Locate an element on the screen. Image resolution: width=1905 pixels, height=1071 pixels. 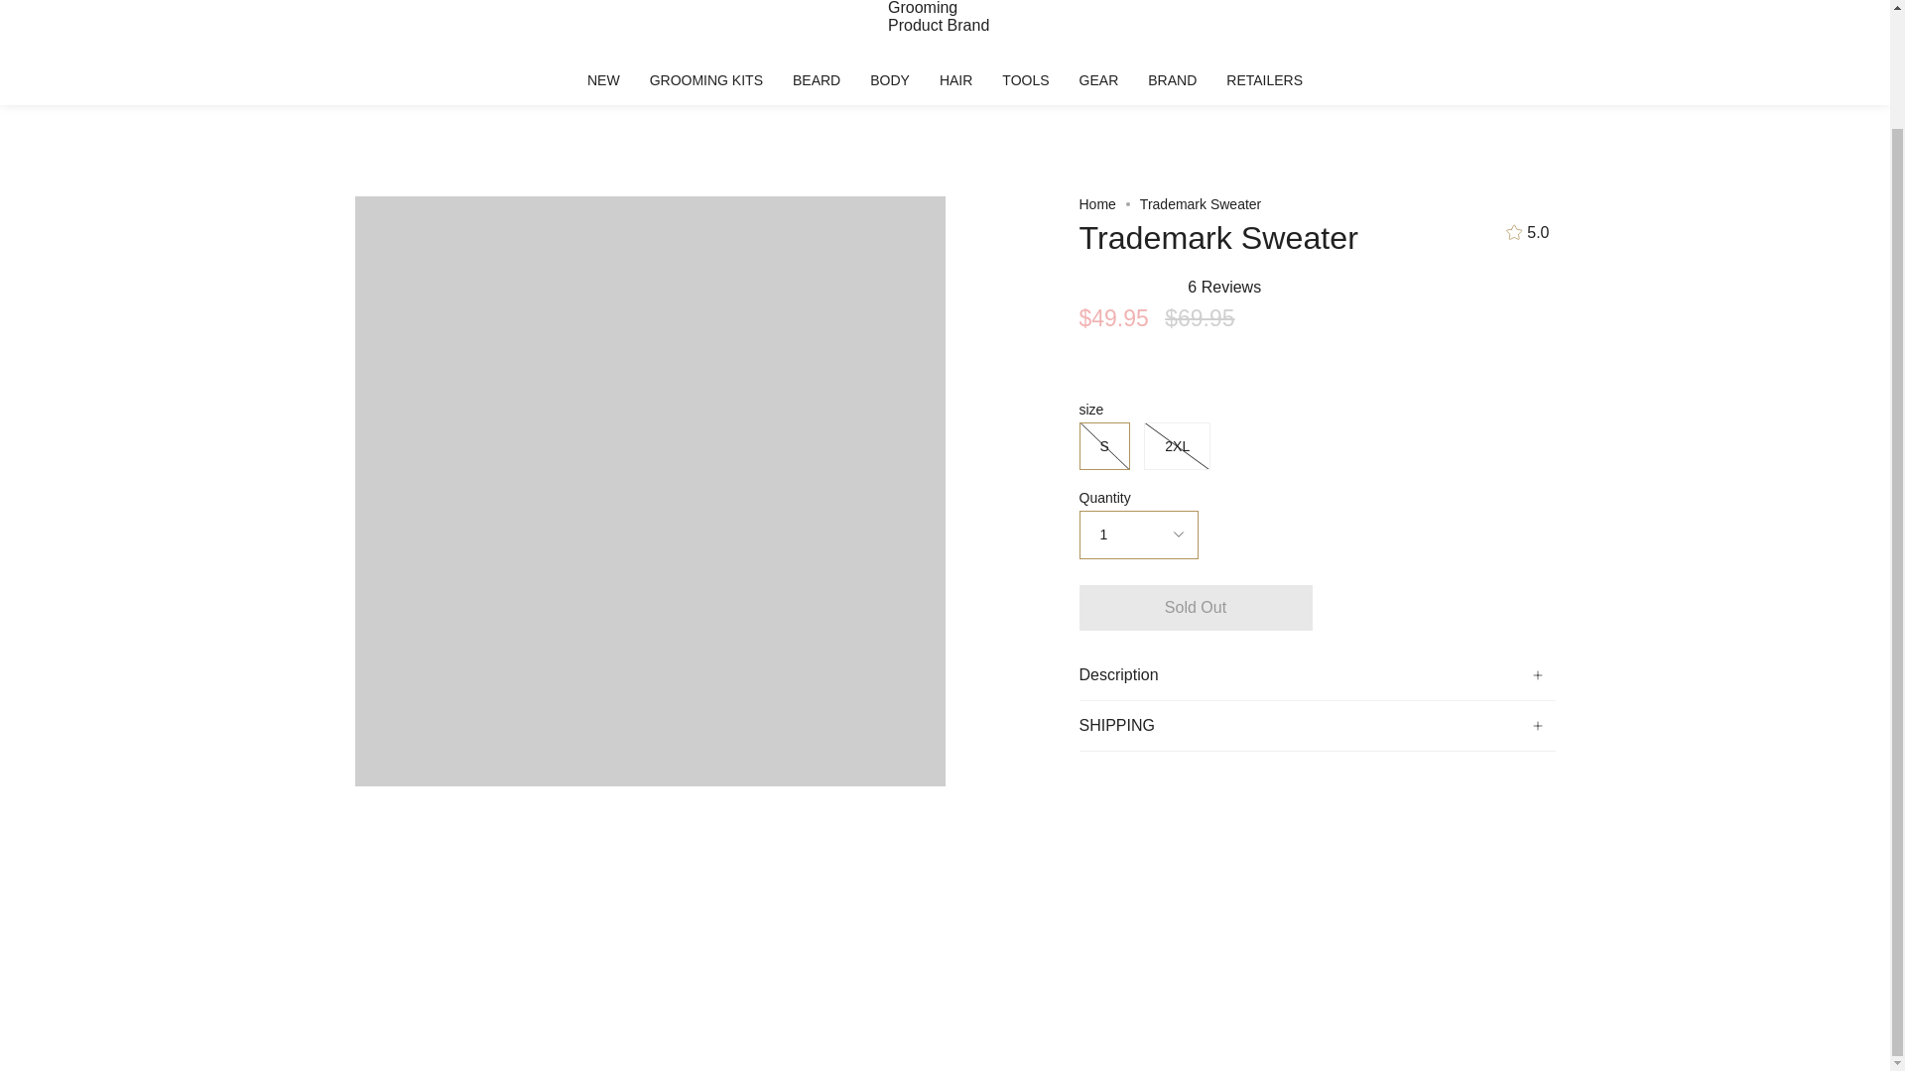
GROOMING KITS is located at coordinates (705, 80).